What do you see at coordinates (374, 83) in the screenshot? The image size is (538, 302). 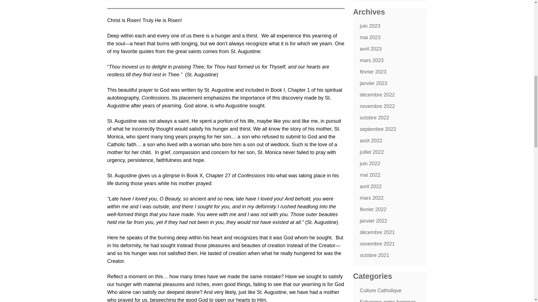 I see `janvier 2023` at bounding box center [374, 83].